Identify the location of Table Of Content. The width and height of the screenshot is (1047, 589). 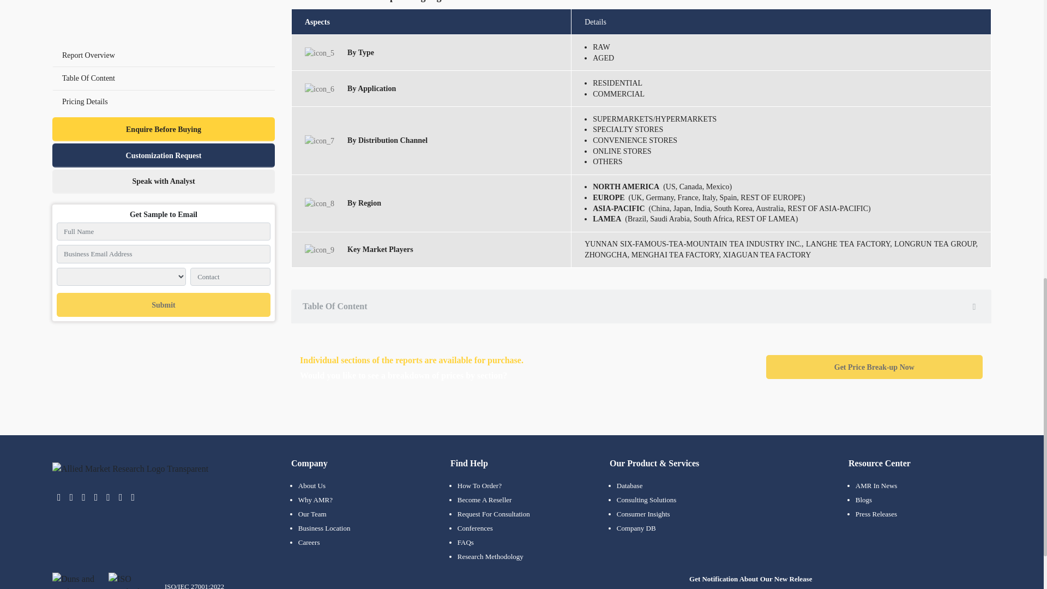
(641, 306).